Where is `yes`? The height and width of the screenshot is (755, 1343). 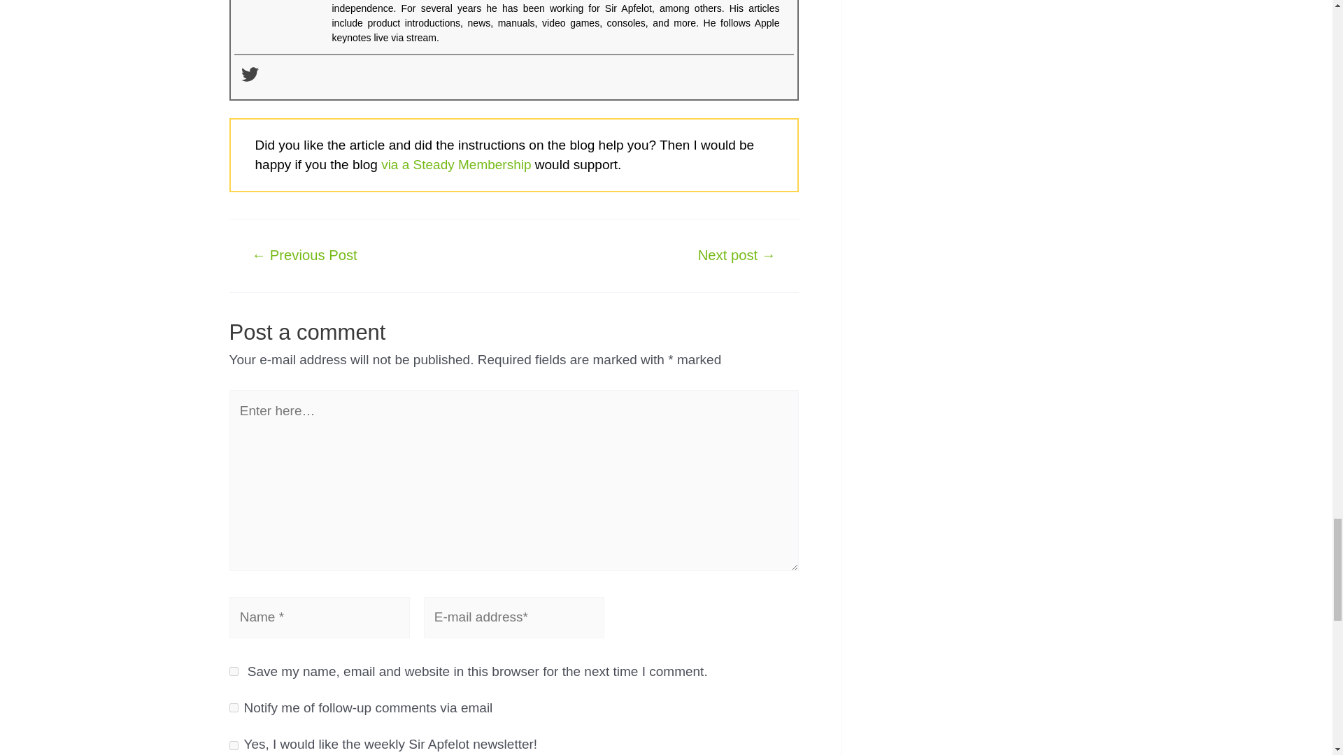 yes is located at coordinates (234, 671).